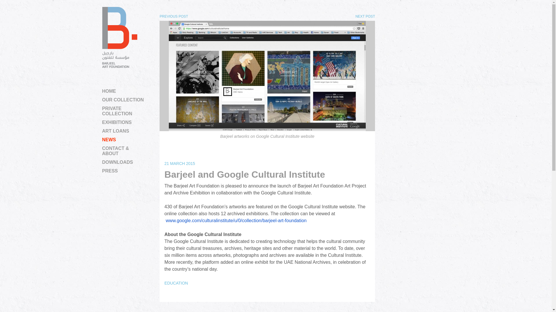  I want to click on DOWNLOADS, so click(123, 162).